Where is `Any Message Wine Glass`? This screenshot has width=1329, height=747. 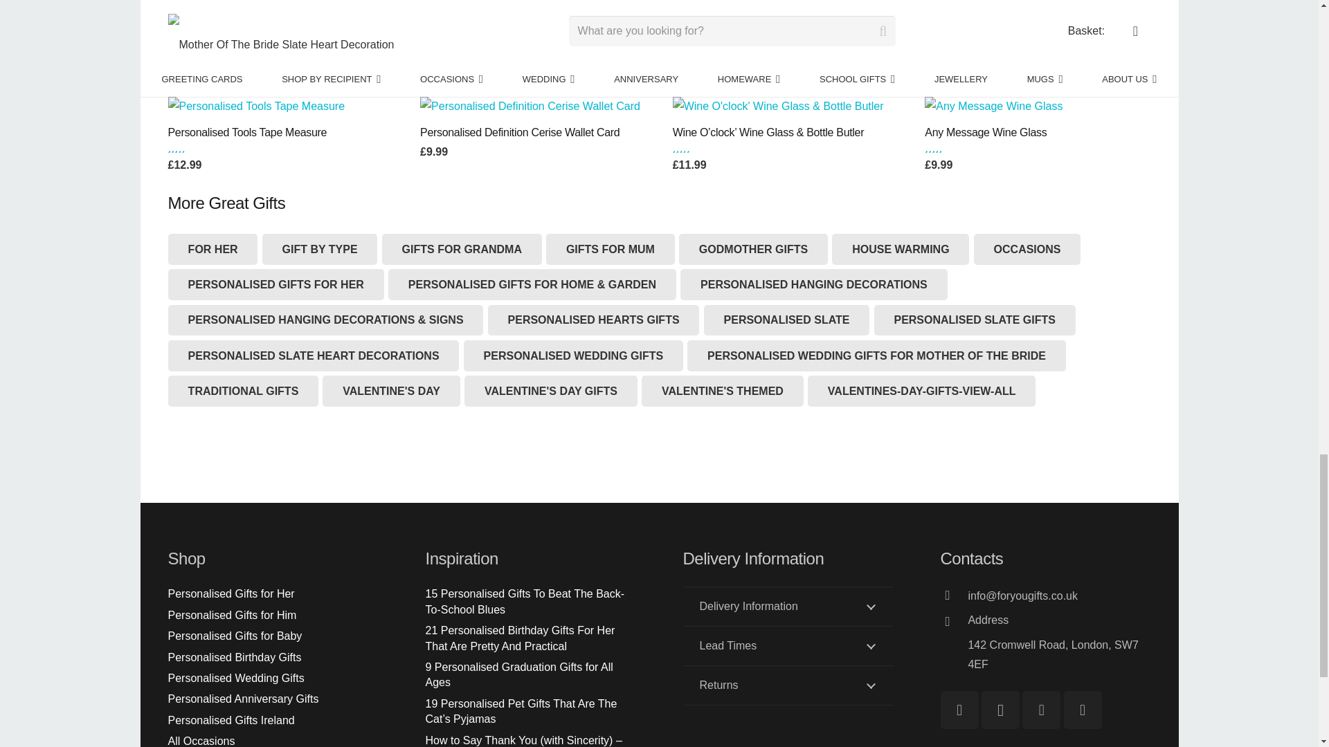
Any Message Wine Glass is located at coordinates (993, 107).